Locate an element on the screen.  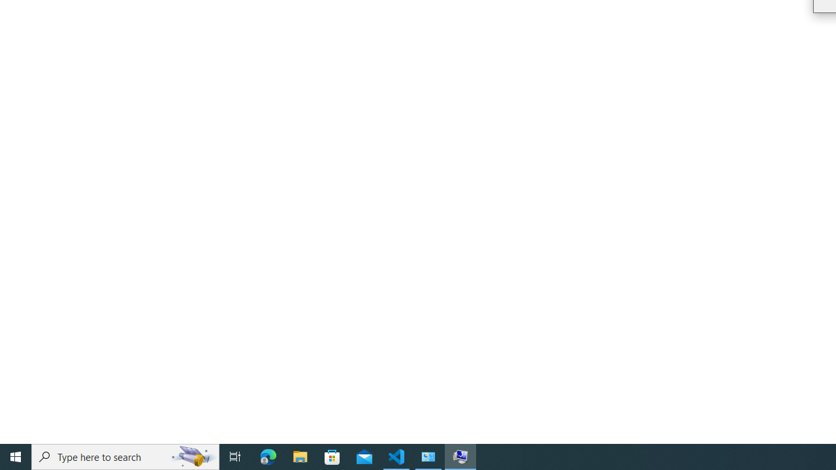
Microsoft Edge is located at coordinates (268, 457).